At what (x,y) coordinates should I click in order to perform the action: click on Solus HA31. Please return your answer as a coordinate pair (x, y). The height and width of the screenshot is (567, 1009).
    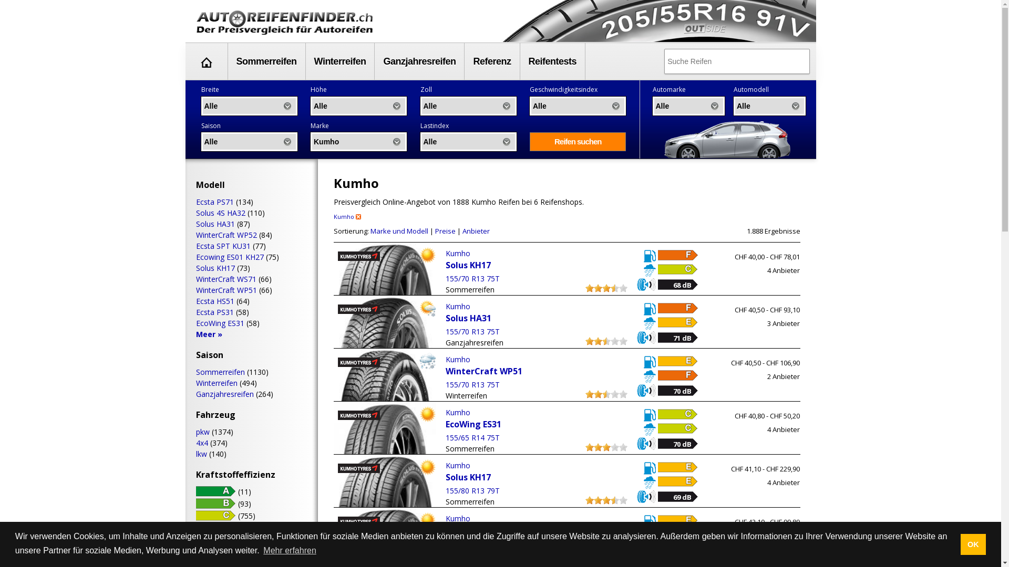
    Looking at the image, I should click on (215, 224).